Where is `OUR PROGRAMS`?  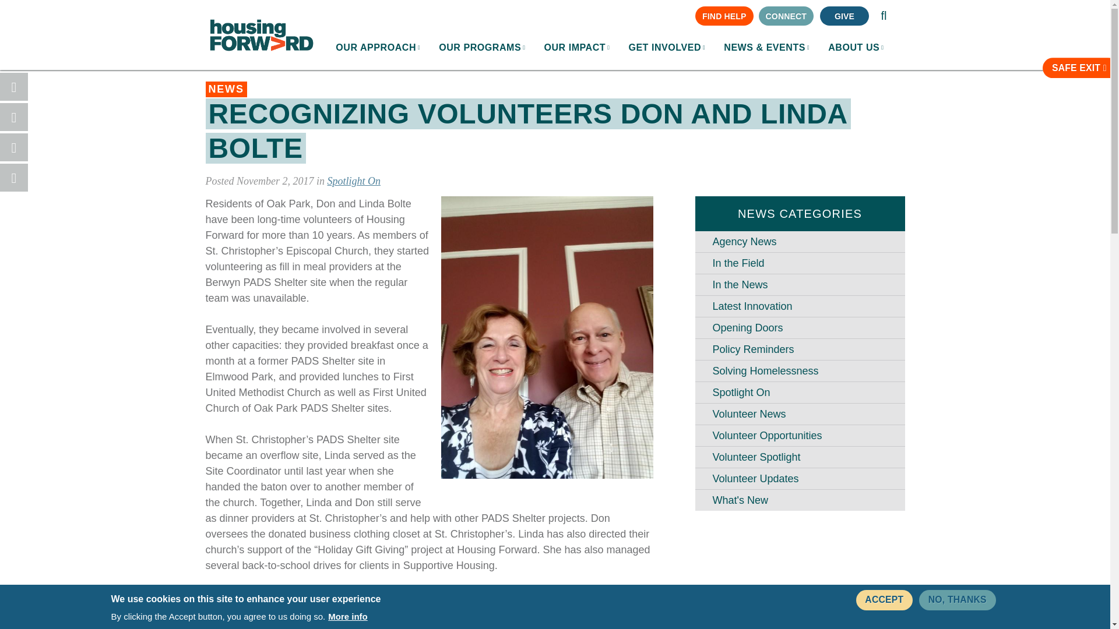
OUR PROGRAMS is located at coordinates (482, 48).